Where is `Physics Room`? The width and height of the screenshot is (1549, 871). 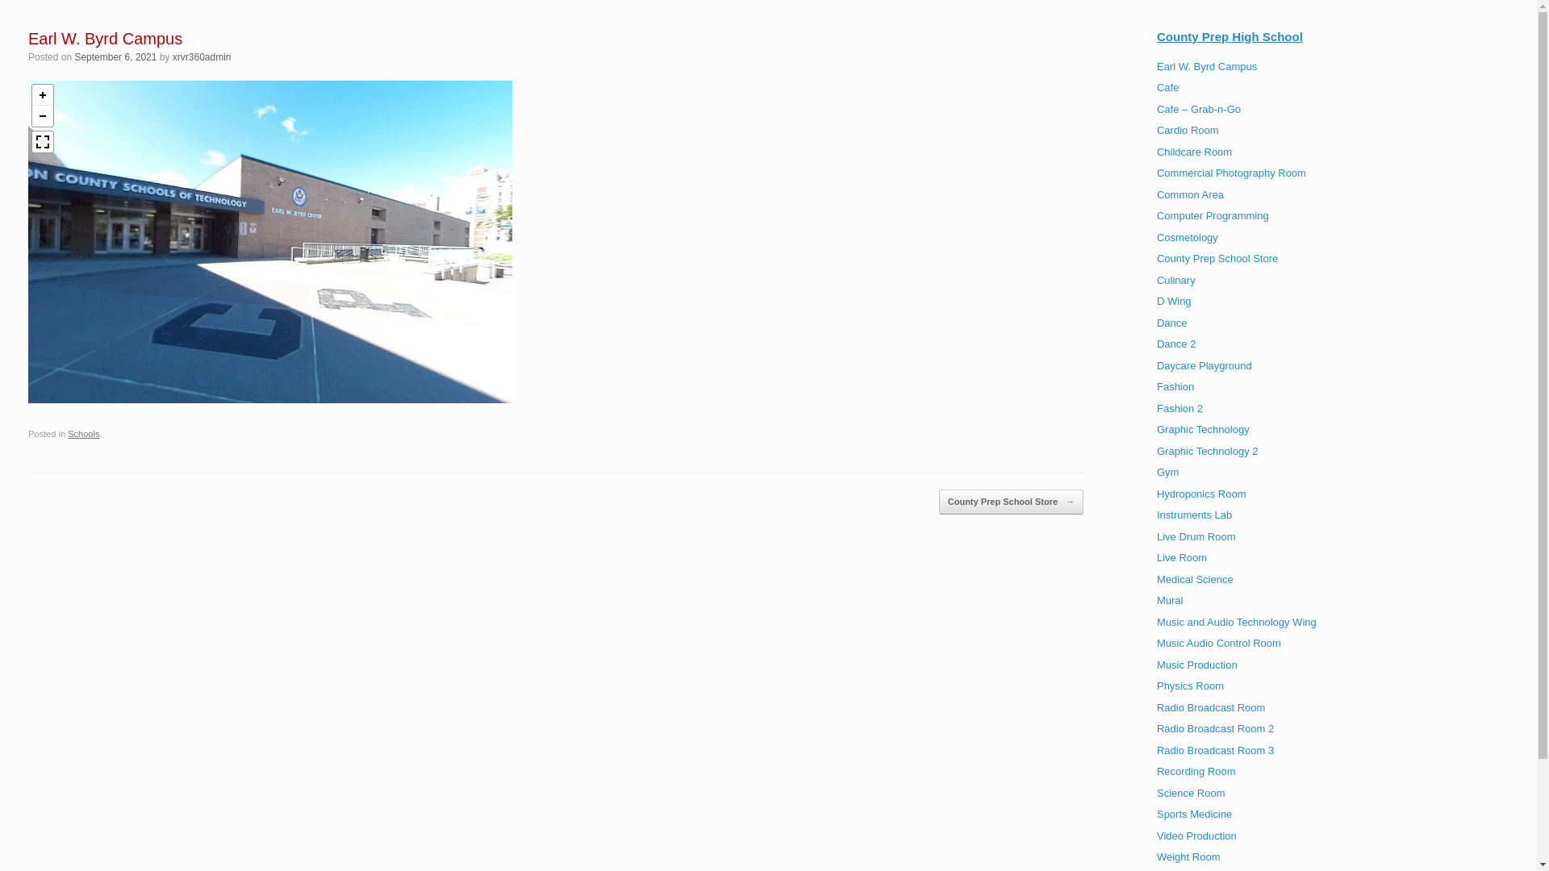 Physics Room is located at coordinates (1191, 686).